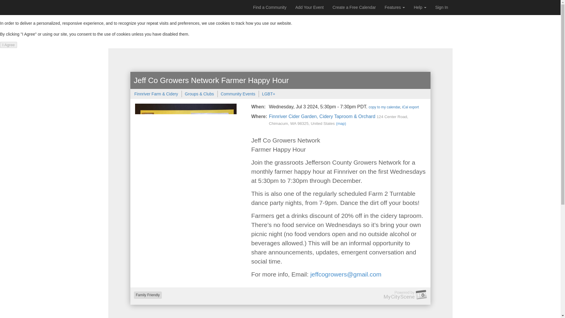 Image resolution: width=565 pixels, height=318 pixels. I want to click on Help, so click(420, 7).